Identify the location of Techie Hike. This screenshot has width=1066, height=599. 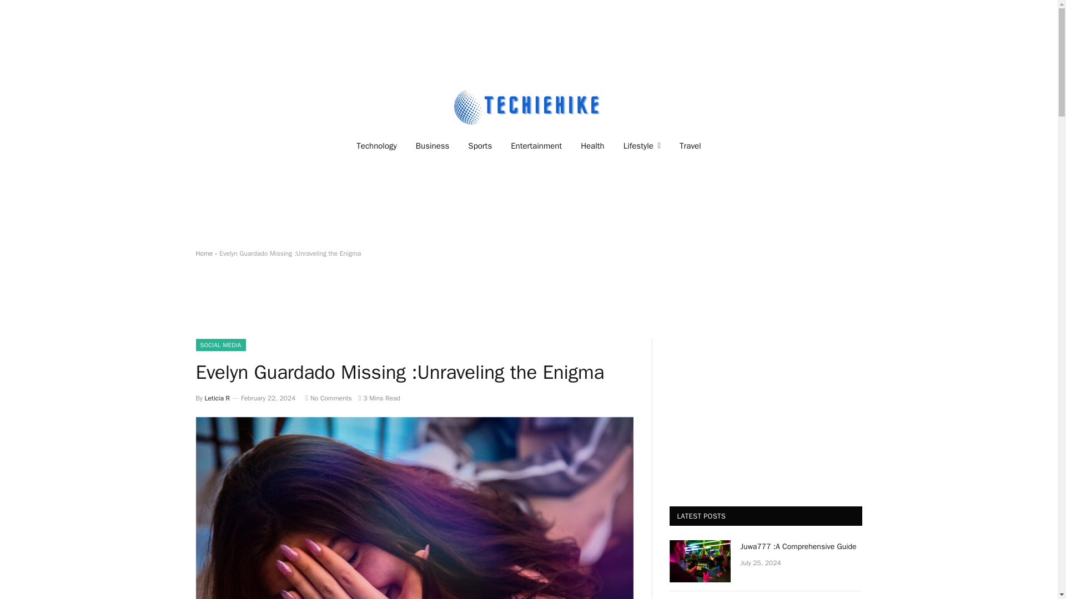
(529, 106).